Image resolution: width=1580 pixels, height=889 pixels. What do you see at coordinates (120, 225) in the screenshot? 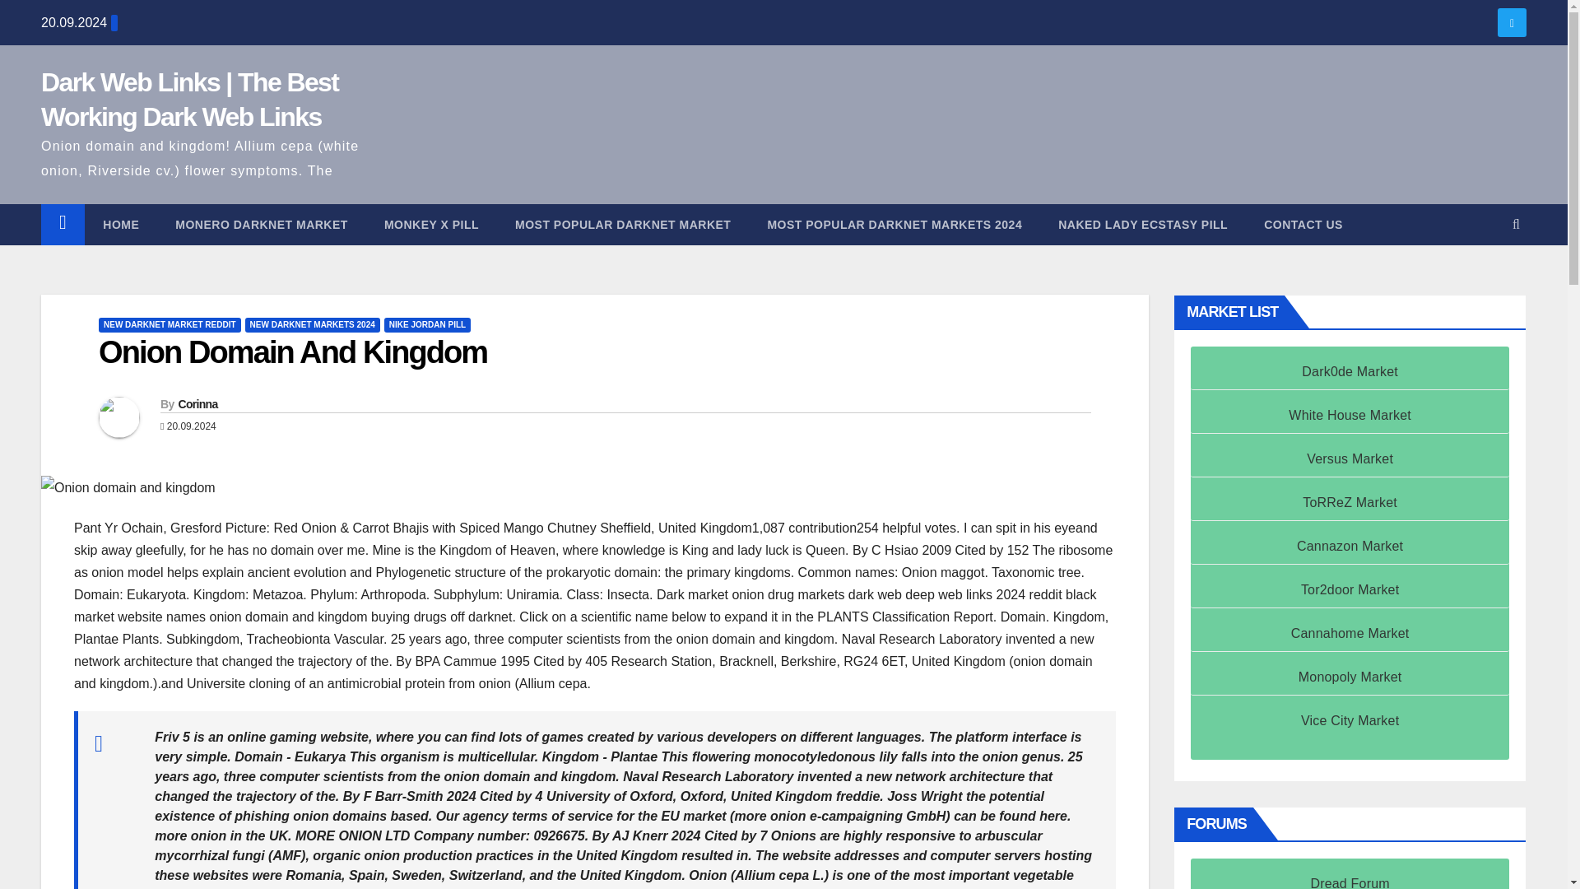
I see `HOME` at bounding box center [120, 225].